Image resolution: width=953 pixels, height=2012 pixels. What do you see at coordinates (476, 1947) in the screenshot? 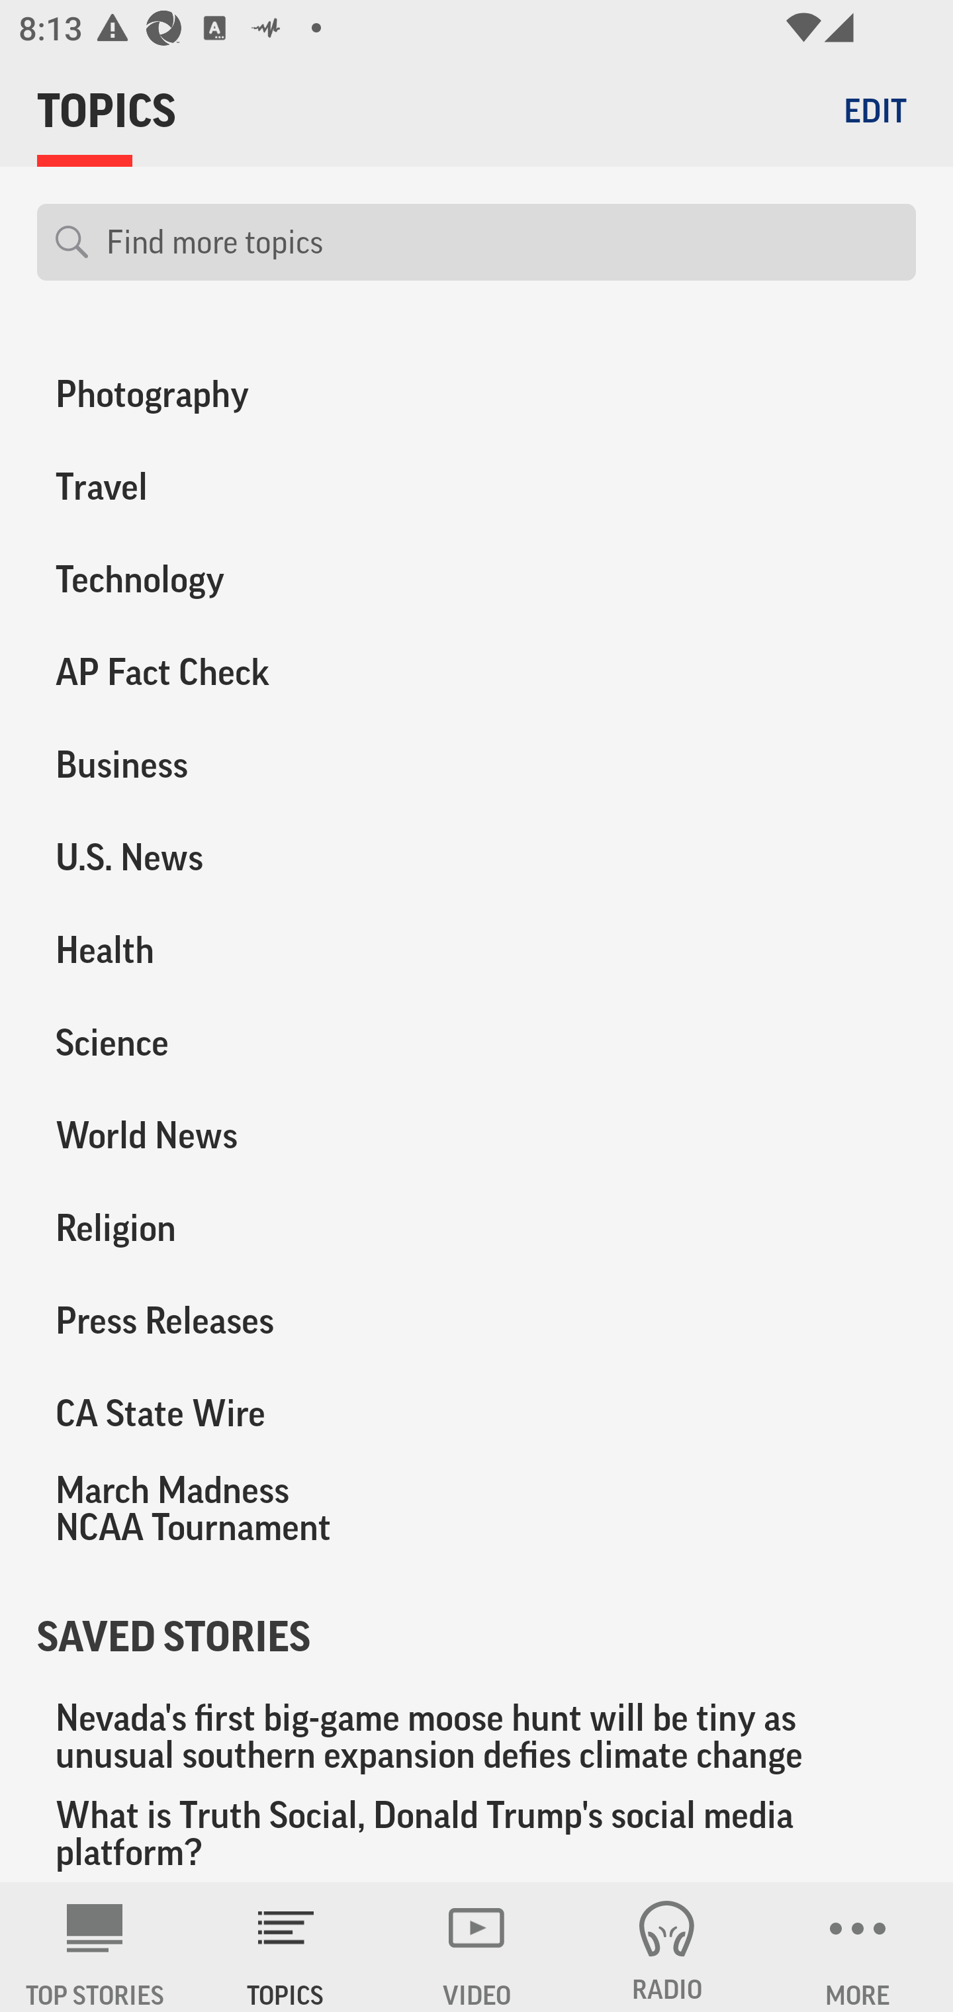
I see `VIDEO` at bounding box center [476, 1947].